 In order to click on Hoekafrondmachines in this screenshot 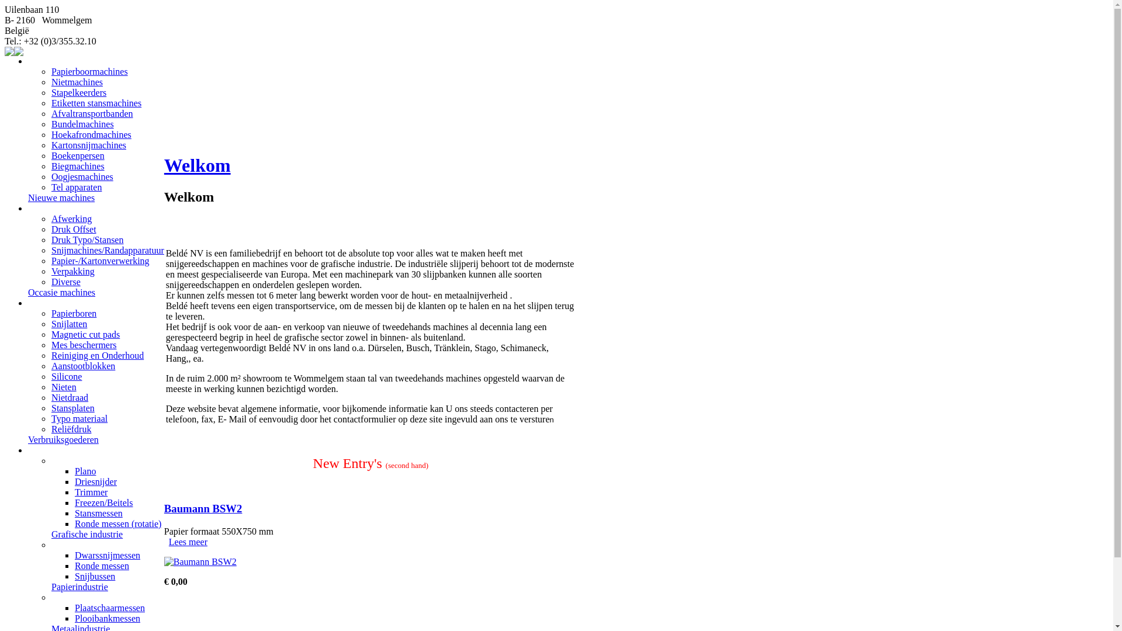, I will do `click(91, 134)`.